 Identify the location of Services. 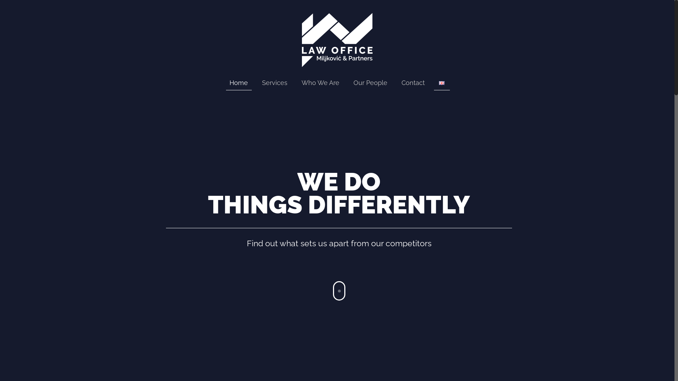
(275, 83).